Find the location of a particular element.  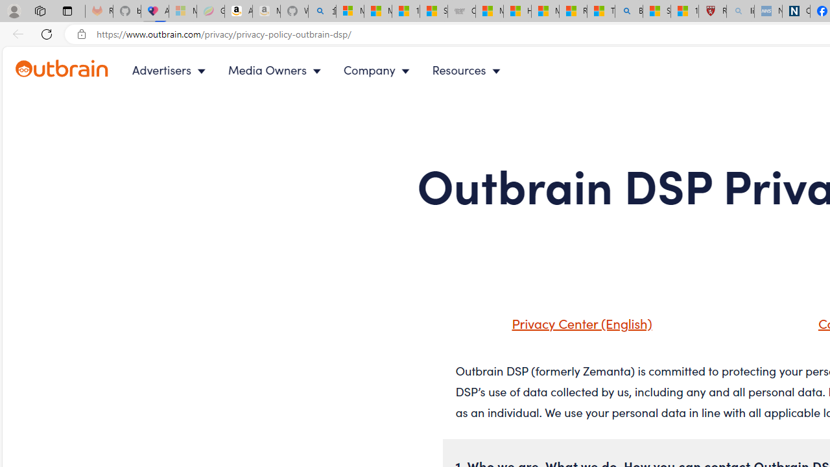

Outbrain logo - link to homepage is located at coordinates (62, 69).